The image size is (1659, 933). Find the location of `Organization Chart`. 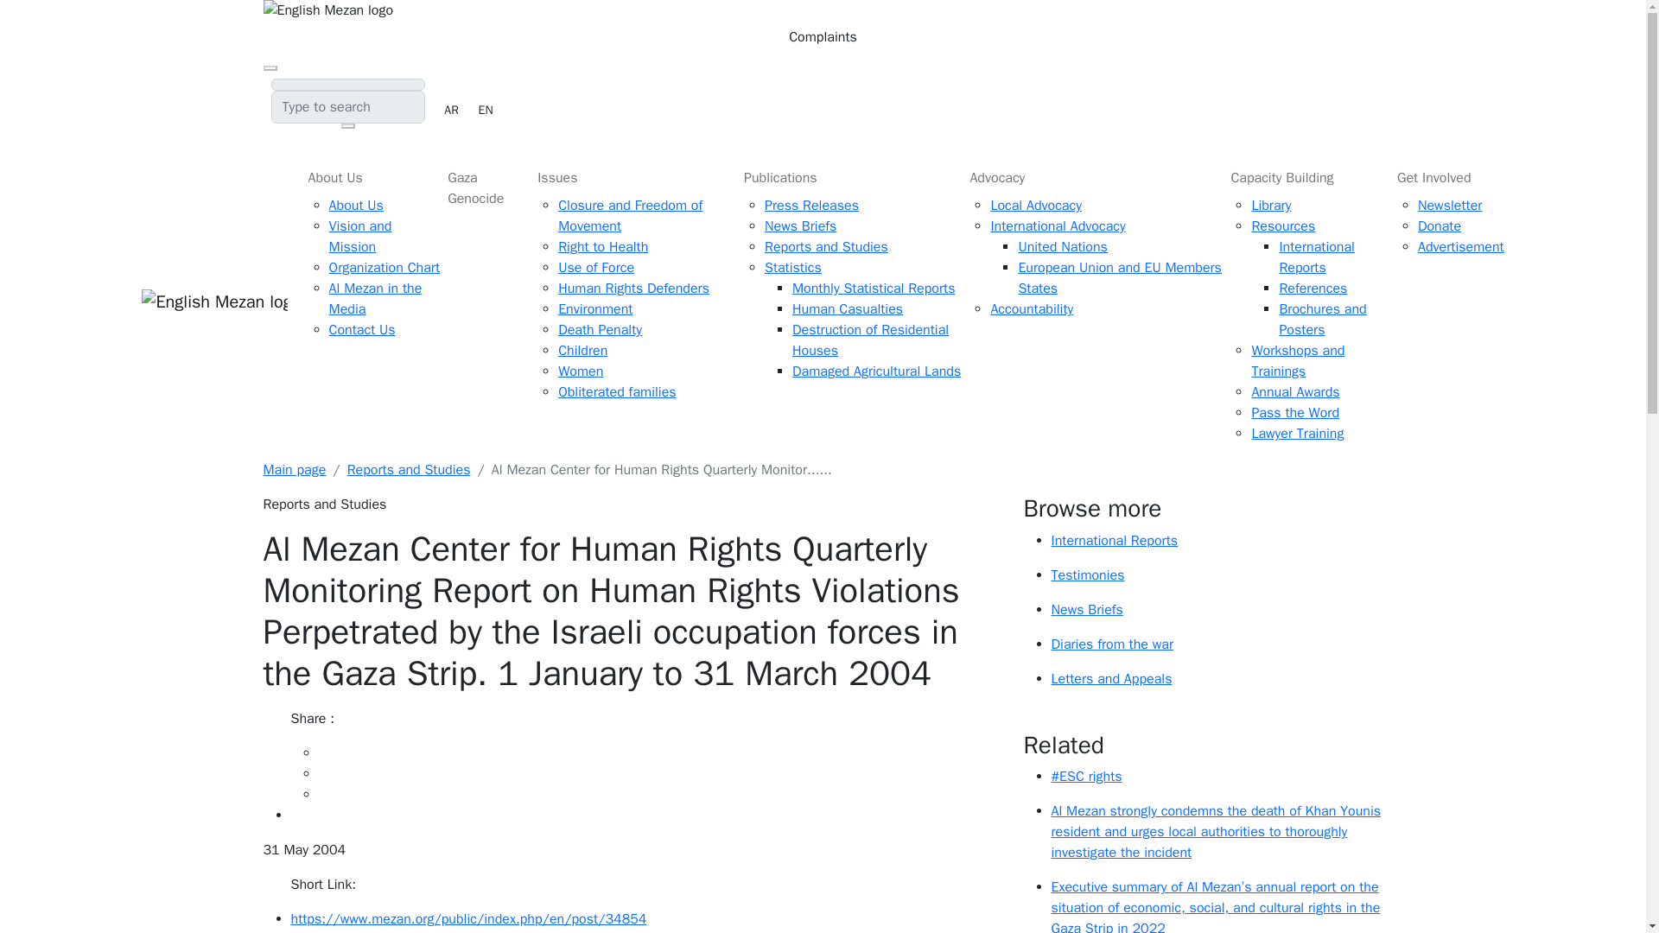

Organization Chart is located at coordinates (384, 265).